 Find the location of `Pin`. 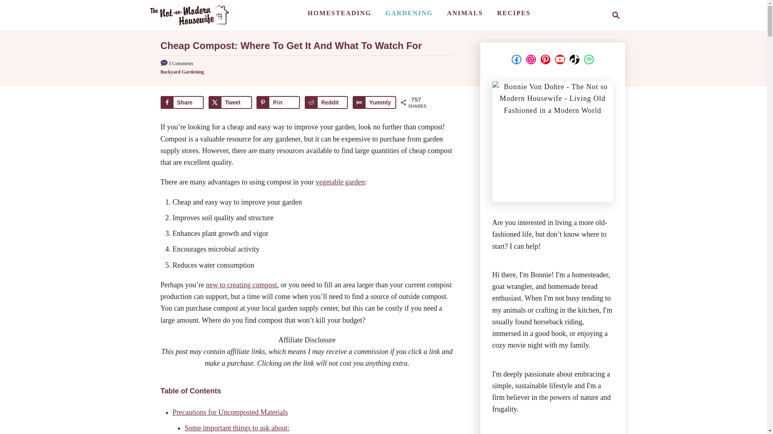

Pin is located at coordinates (278, 102).